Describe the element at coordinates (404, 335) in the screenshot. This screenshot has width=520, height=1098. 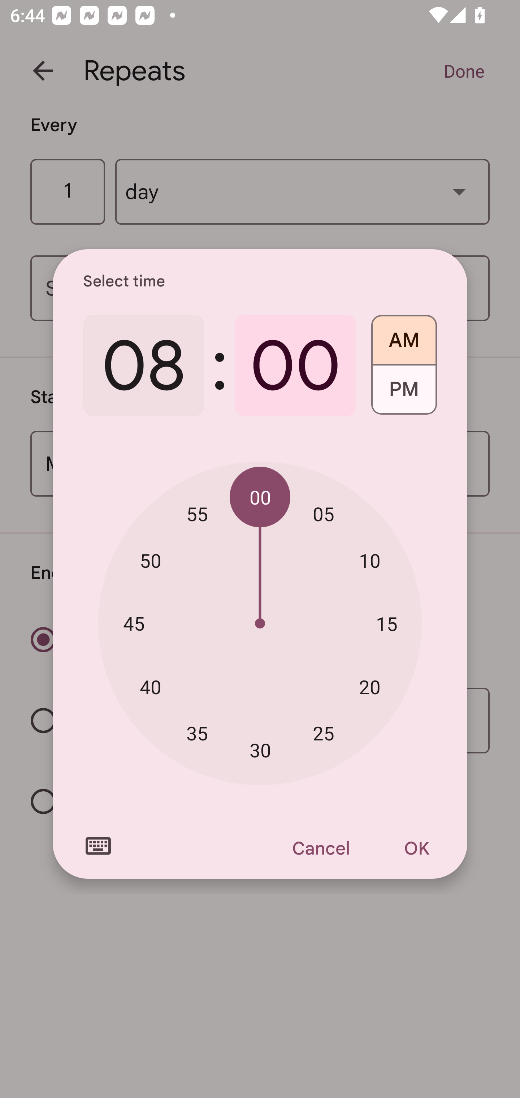
I see `AM` at that location.